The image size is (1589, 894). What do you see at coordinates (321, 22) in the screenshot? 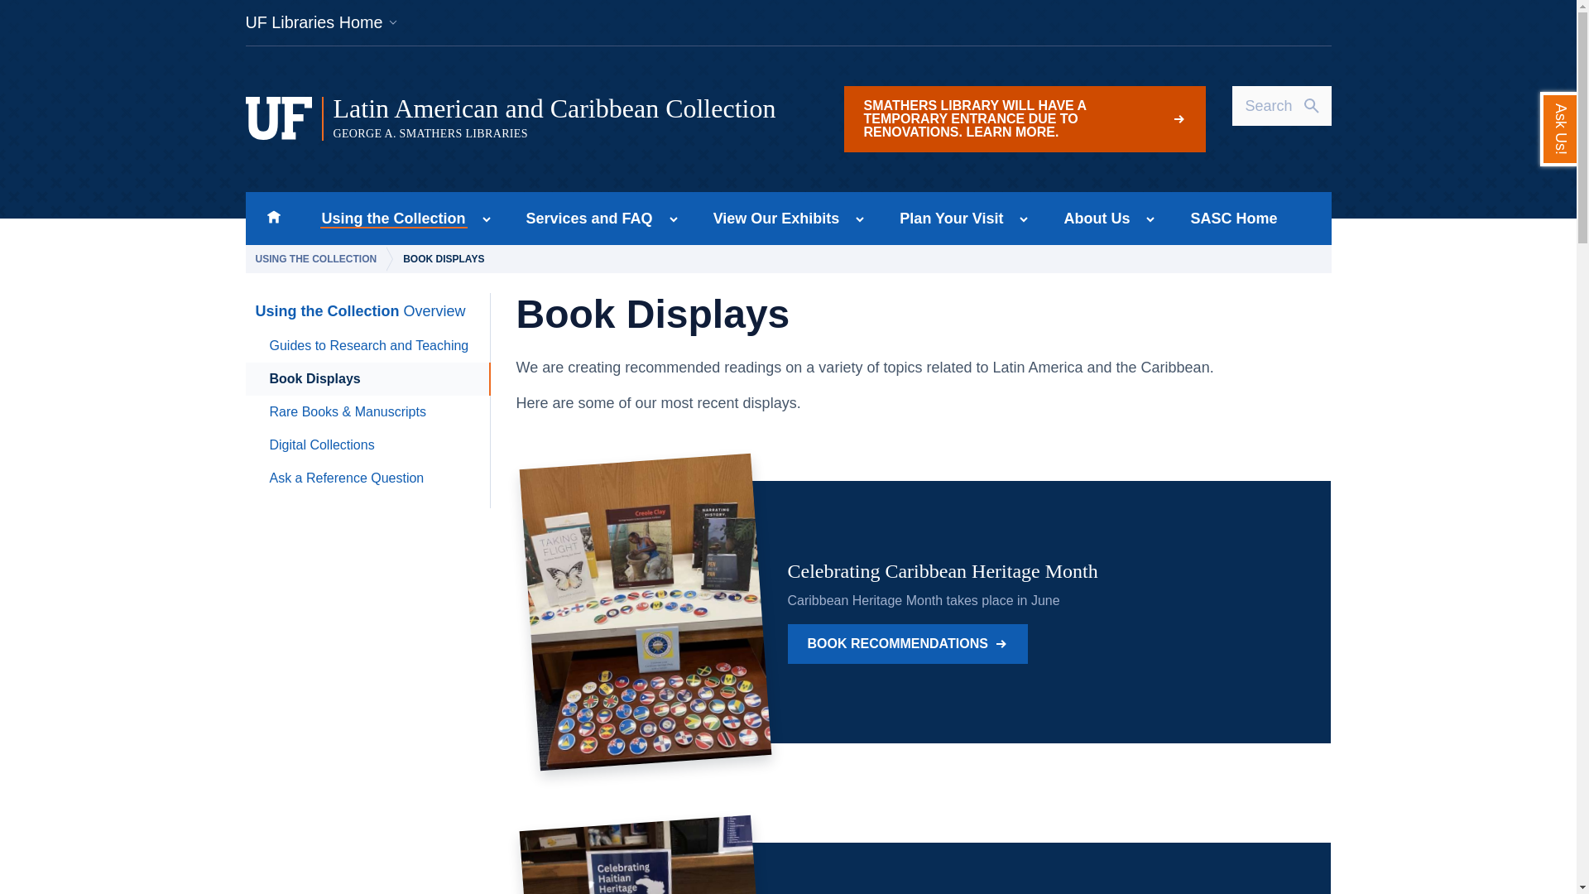
I see `Services and FAQ` at bounding box center [321, 22].